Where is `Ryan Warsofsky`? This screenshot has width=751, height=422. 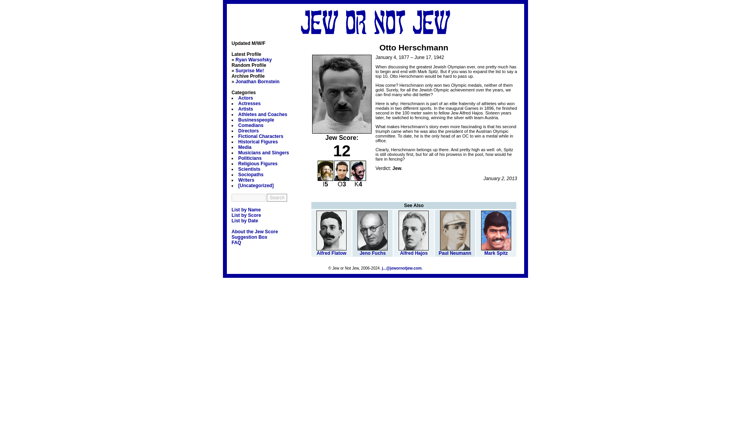
Ryan Warsofsky is located at coordinates (253, 59).